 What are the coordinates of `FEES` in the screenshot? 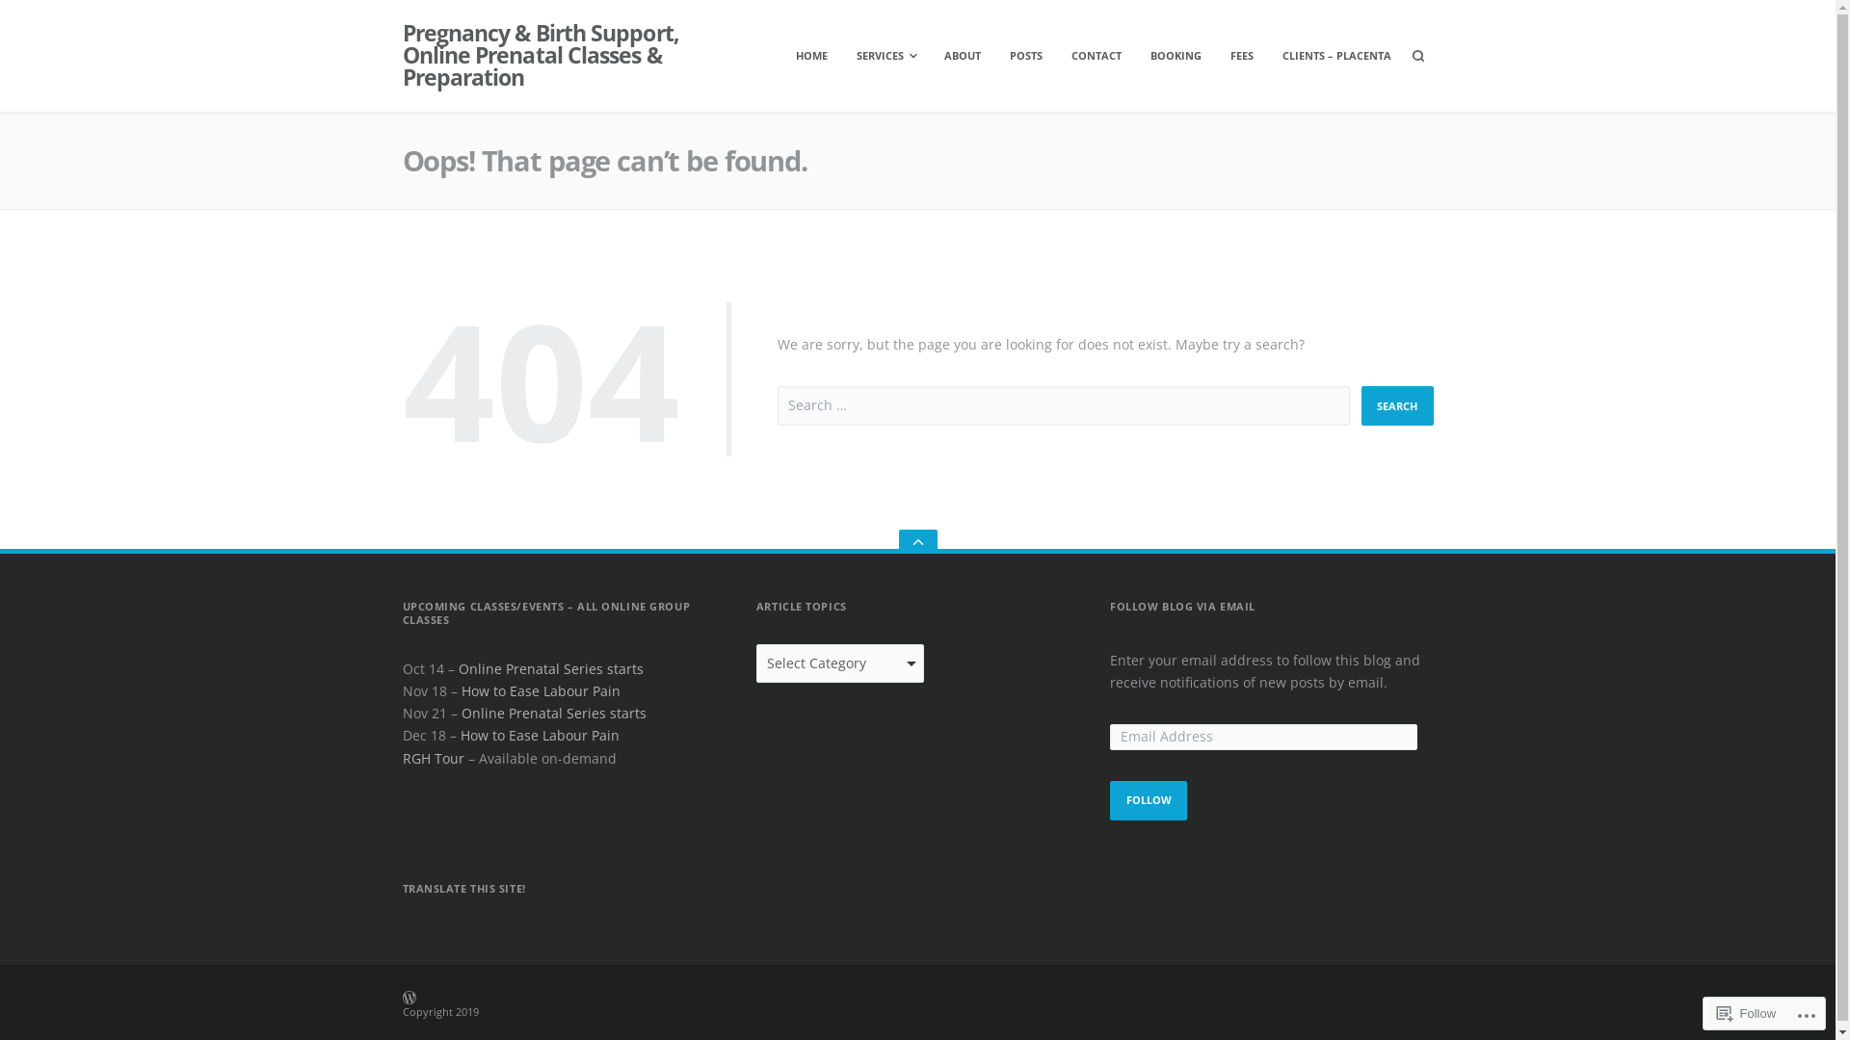 It's located at (1241, 56).